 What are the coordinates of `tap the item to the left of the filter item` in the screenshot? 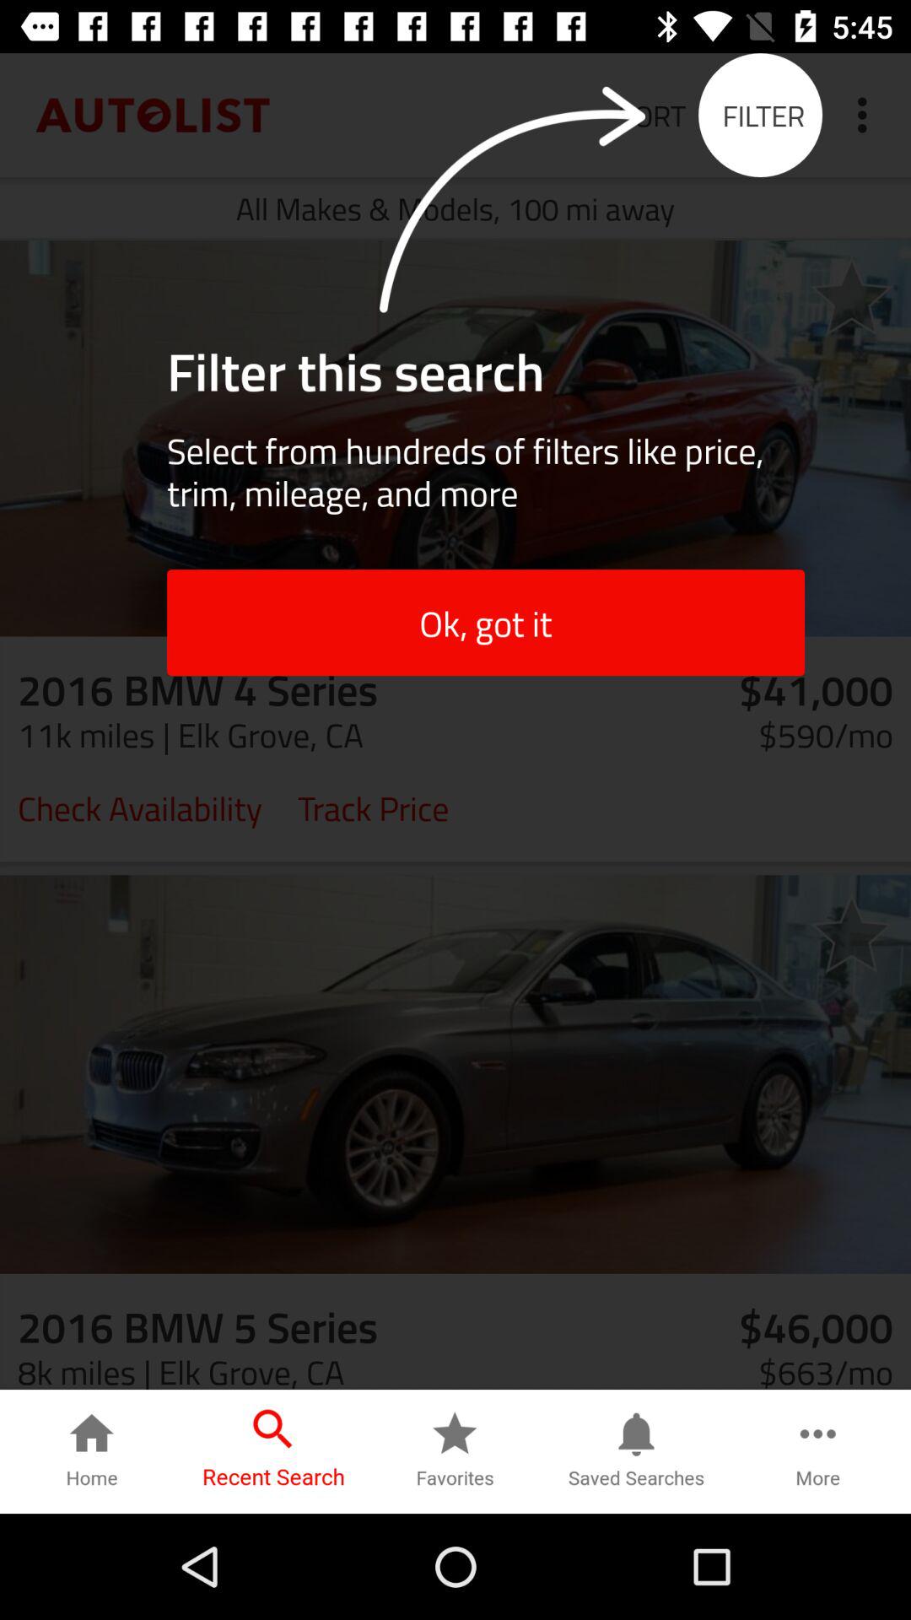 It's located at (651, 115).